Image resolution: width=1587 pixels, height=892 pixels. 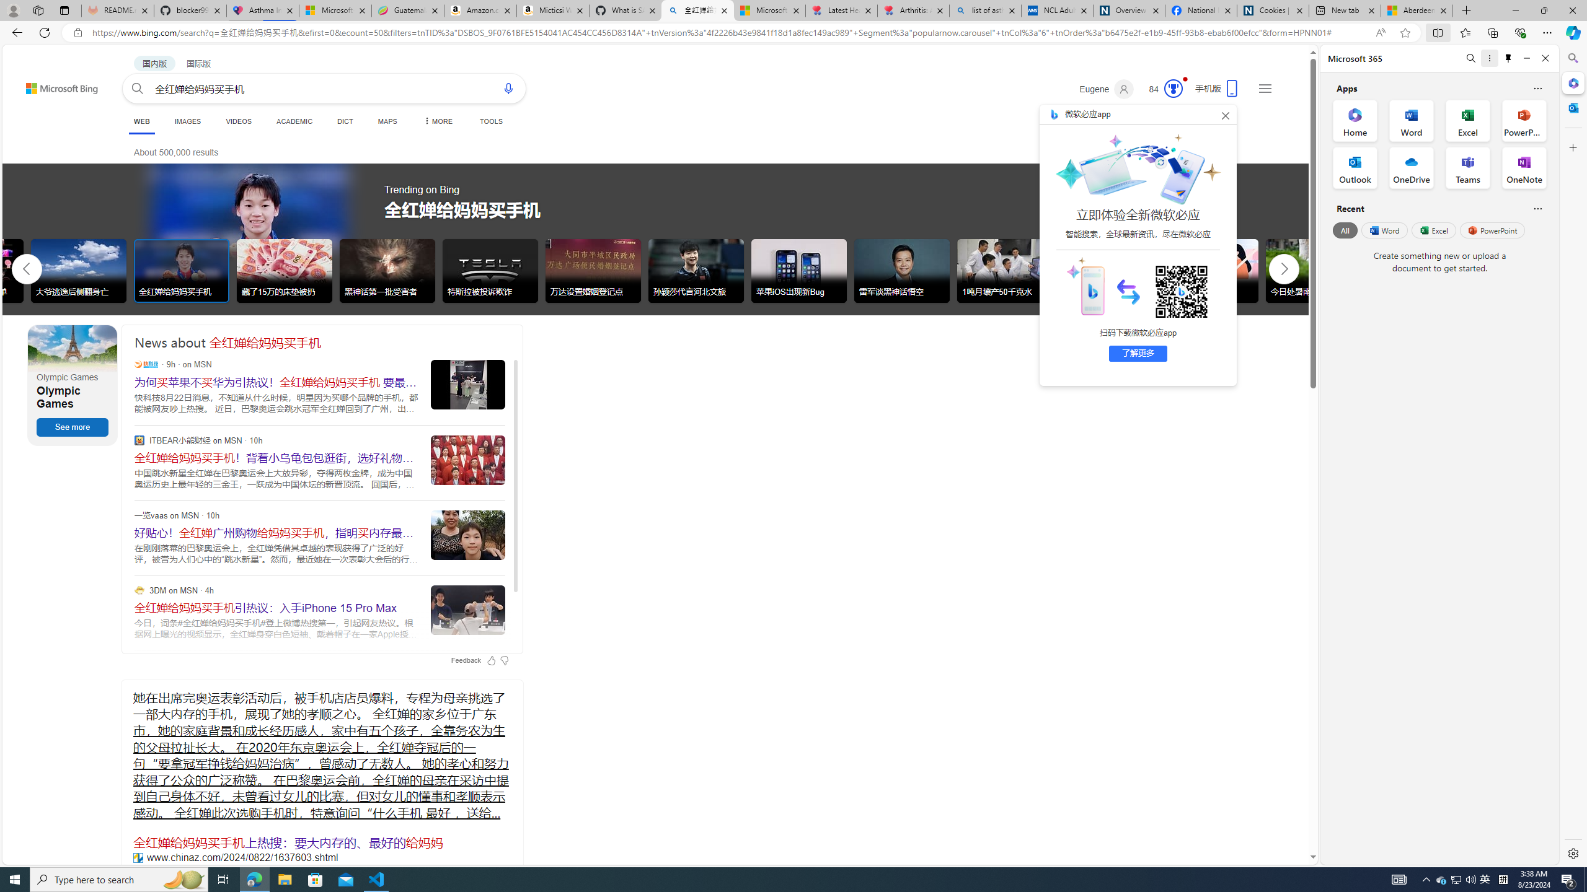 What do you see at coordinates (436, 121) in the screenshot?
I see `MORE` at bounding box center [436, 121].